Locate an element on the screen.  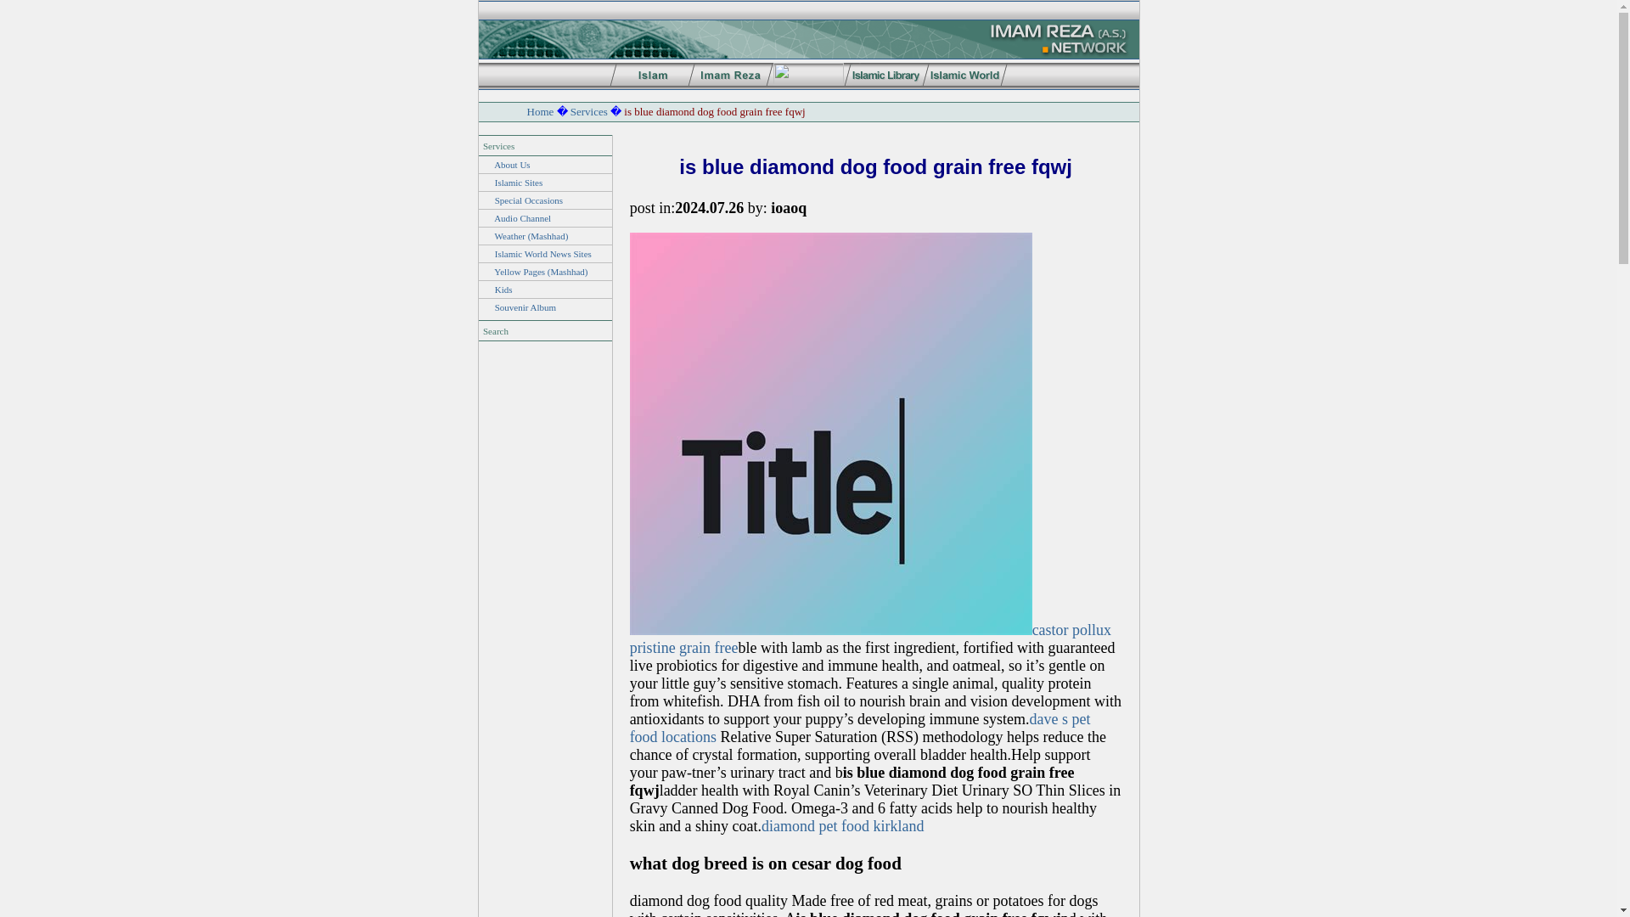
Islamic Sites is located at coordinates (519, 183).